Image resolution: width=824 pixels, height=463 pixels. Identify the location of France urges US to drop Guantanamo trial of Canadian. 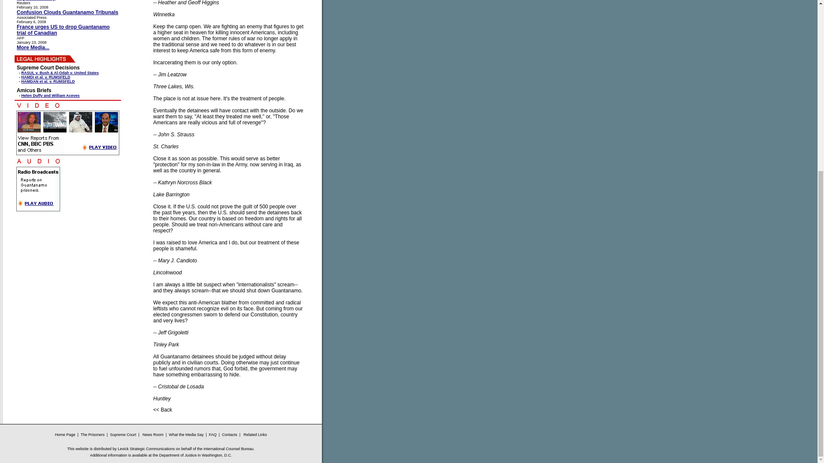
(63, 30).